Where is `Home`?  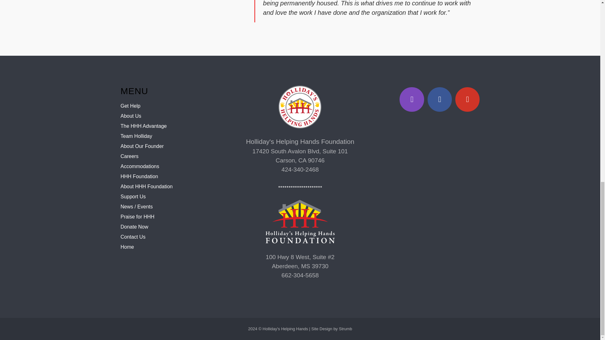 Home is located at coordinates (127, 247).